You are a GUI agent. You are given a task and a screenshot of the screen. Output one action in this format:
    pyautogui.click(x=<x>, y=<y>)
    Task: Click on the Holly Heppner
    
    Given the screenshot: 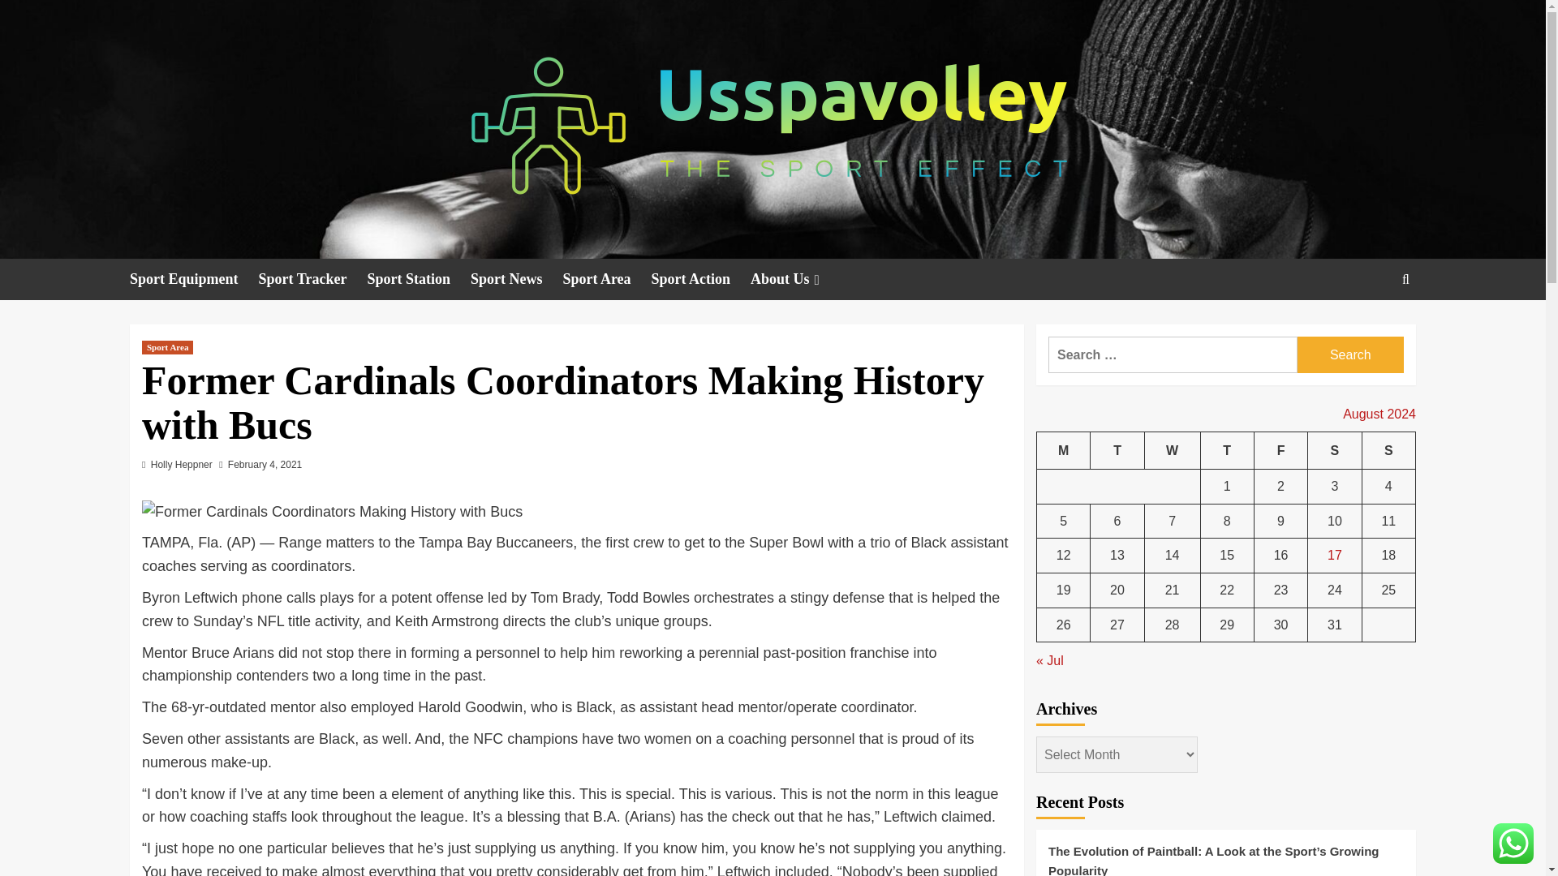 What is the action you would take?
    pyautogui.click(x=182, y=464)
    